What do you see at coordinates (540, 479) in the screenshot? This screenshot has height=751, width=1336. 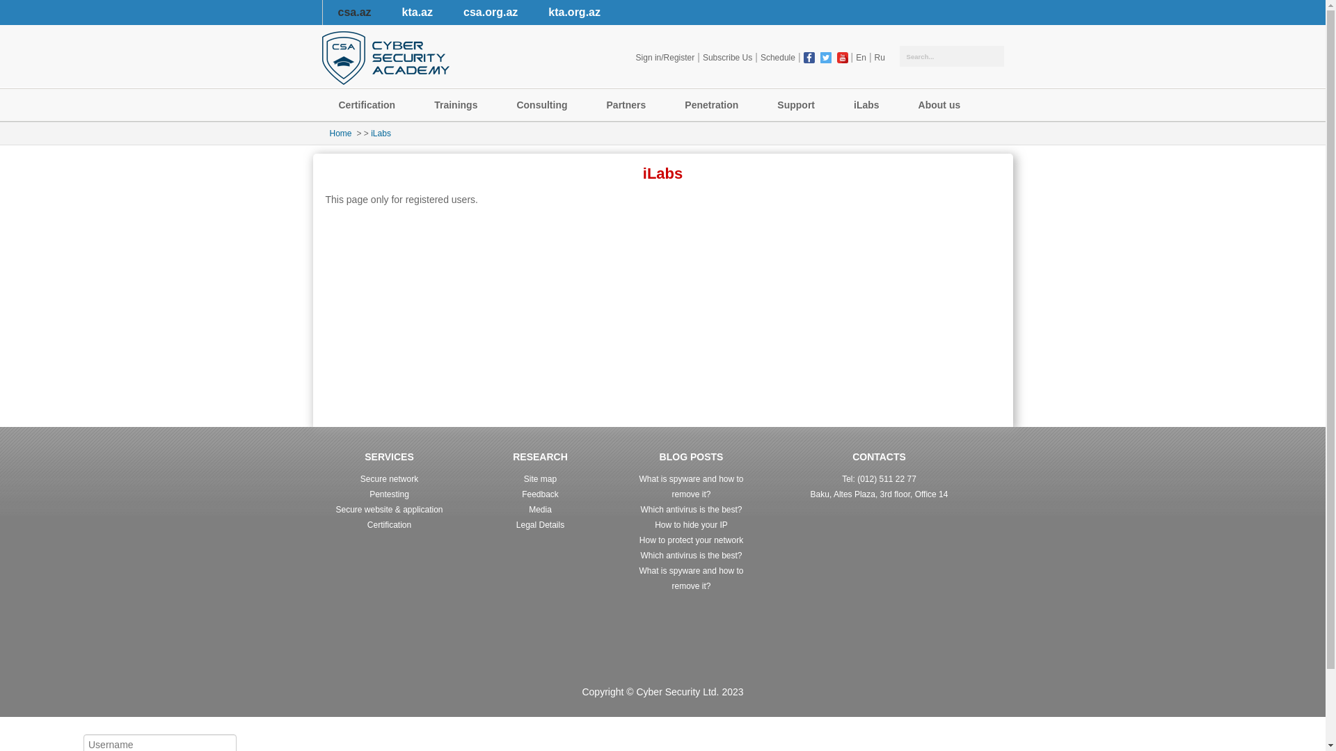 I see `Site map` at bounding box center [540, 479].